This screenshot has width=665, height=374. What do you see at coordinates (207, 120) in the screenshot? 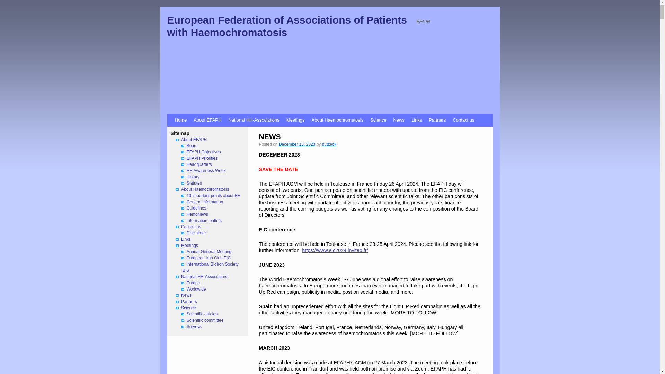
I see `About EFAPH` at bounding box center [207, 120].